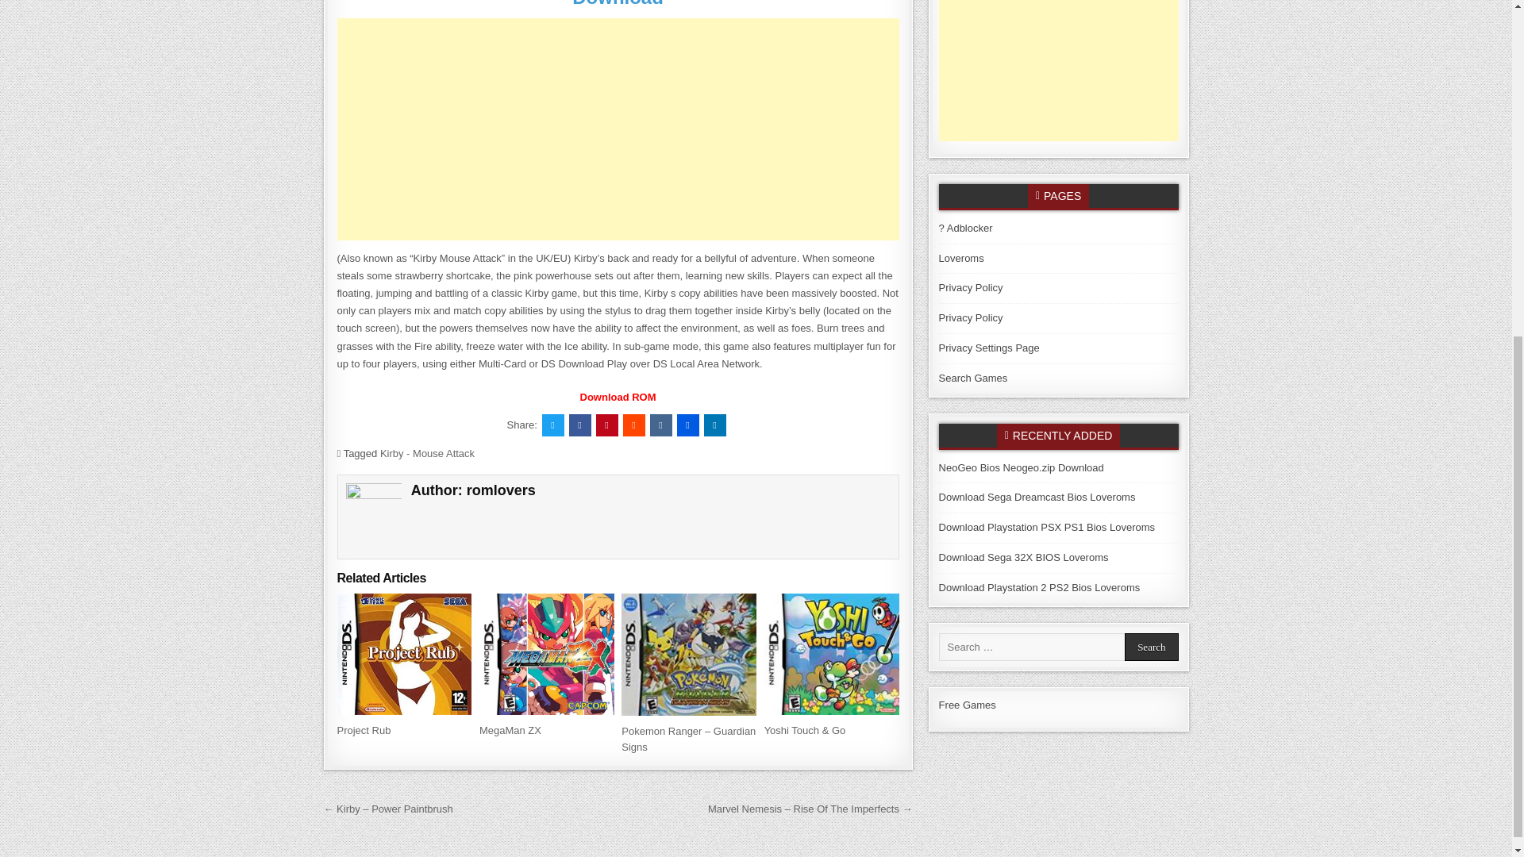 This screenshot has height=857, width=1524. What do you see at coordinates (427, 452) in the screenshot?
I see `Kirby - Mouse Attack` at bounding box center [427, 452].